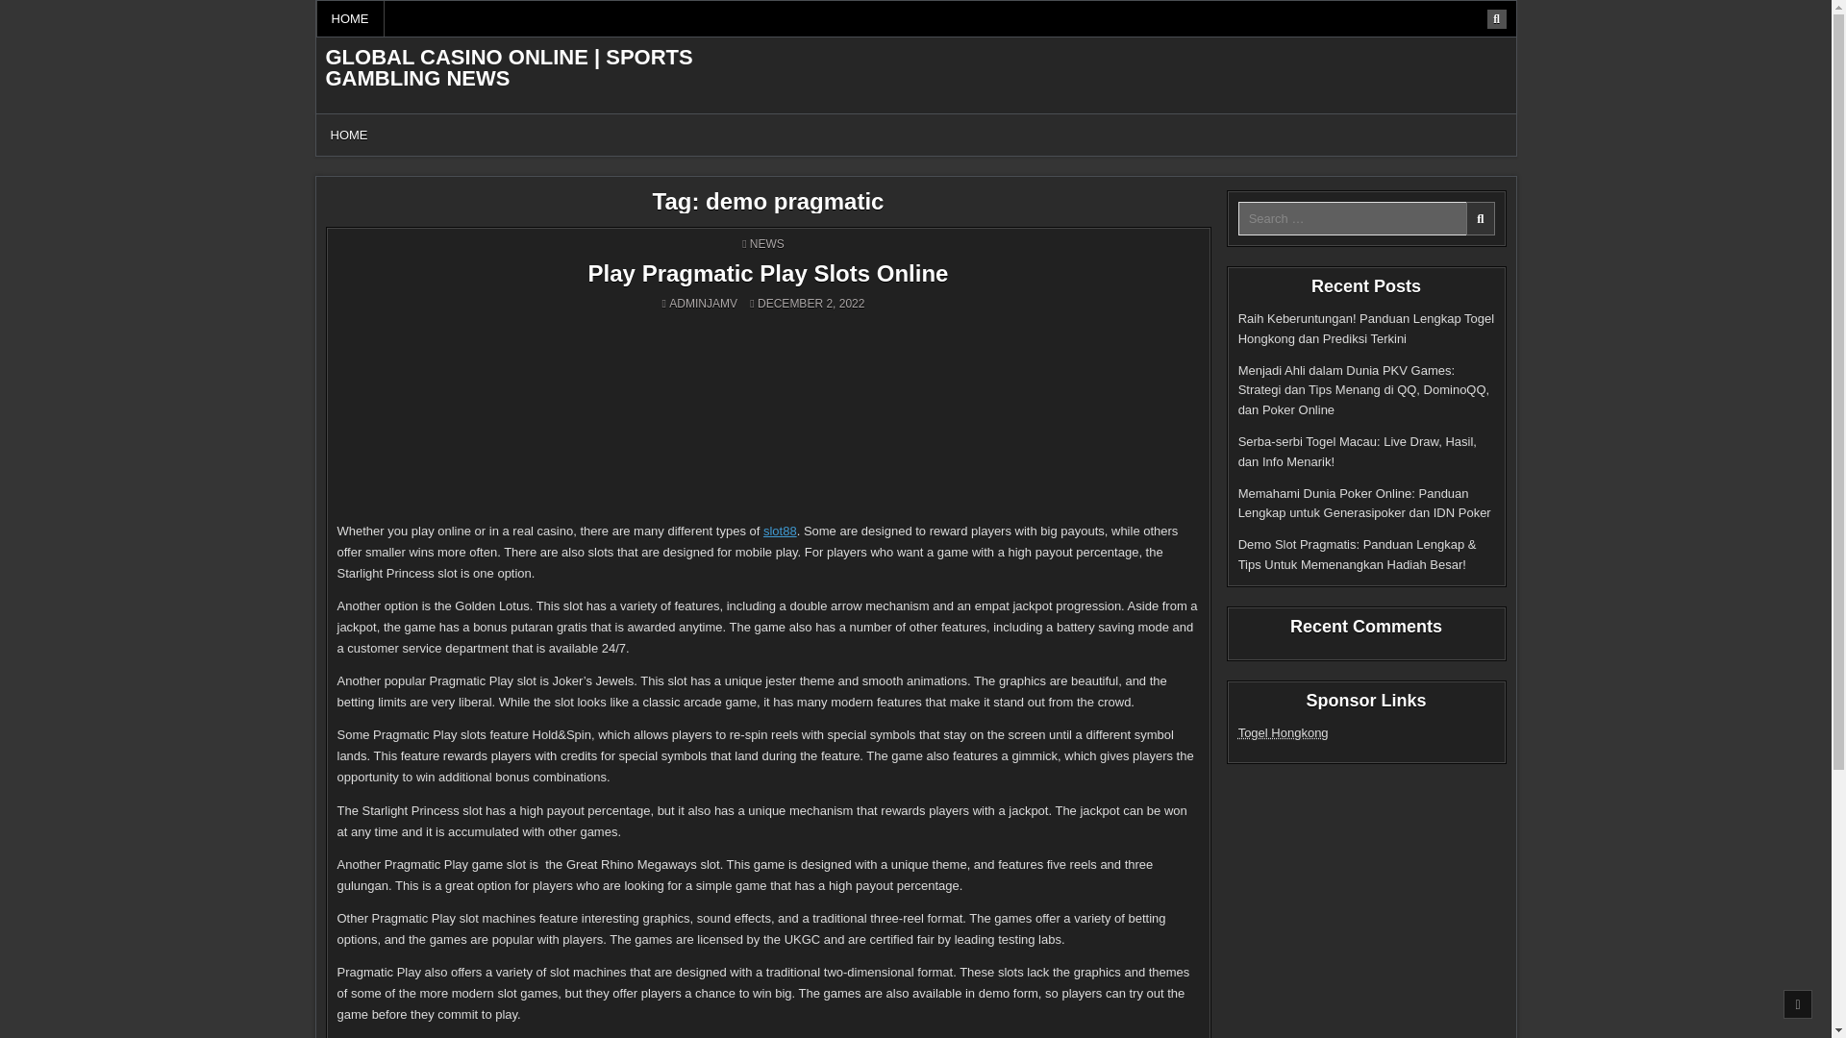  What do you see at coordinates (767, 244) in the screenshot?
I see `NEWS` at bounding box center [767, 244].